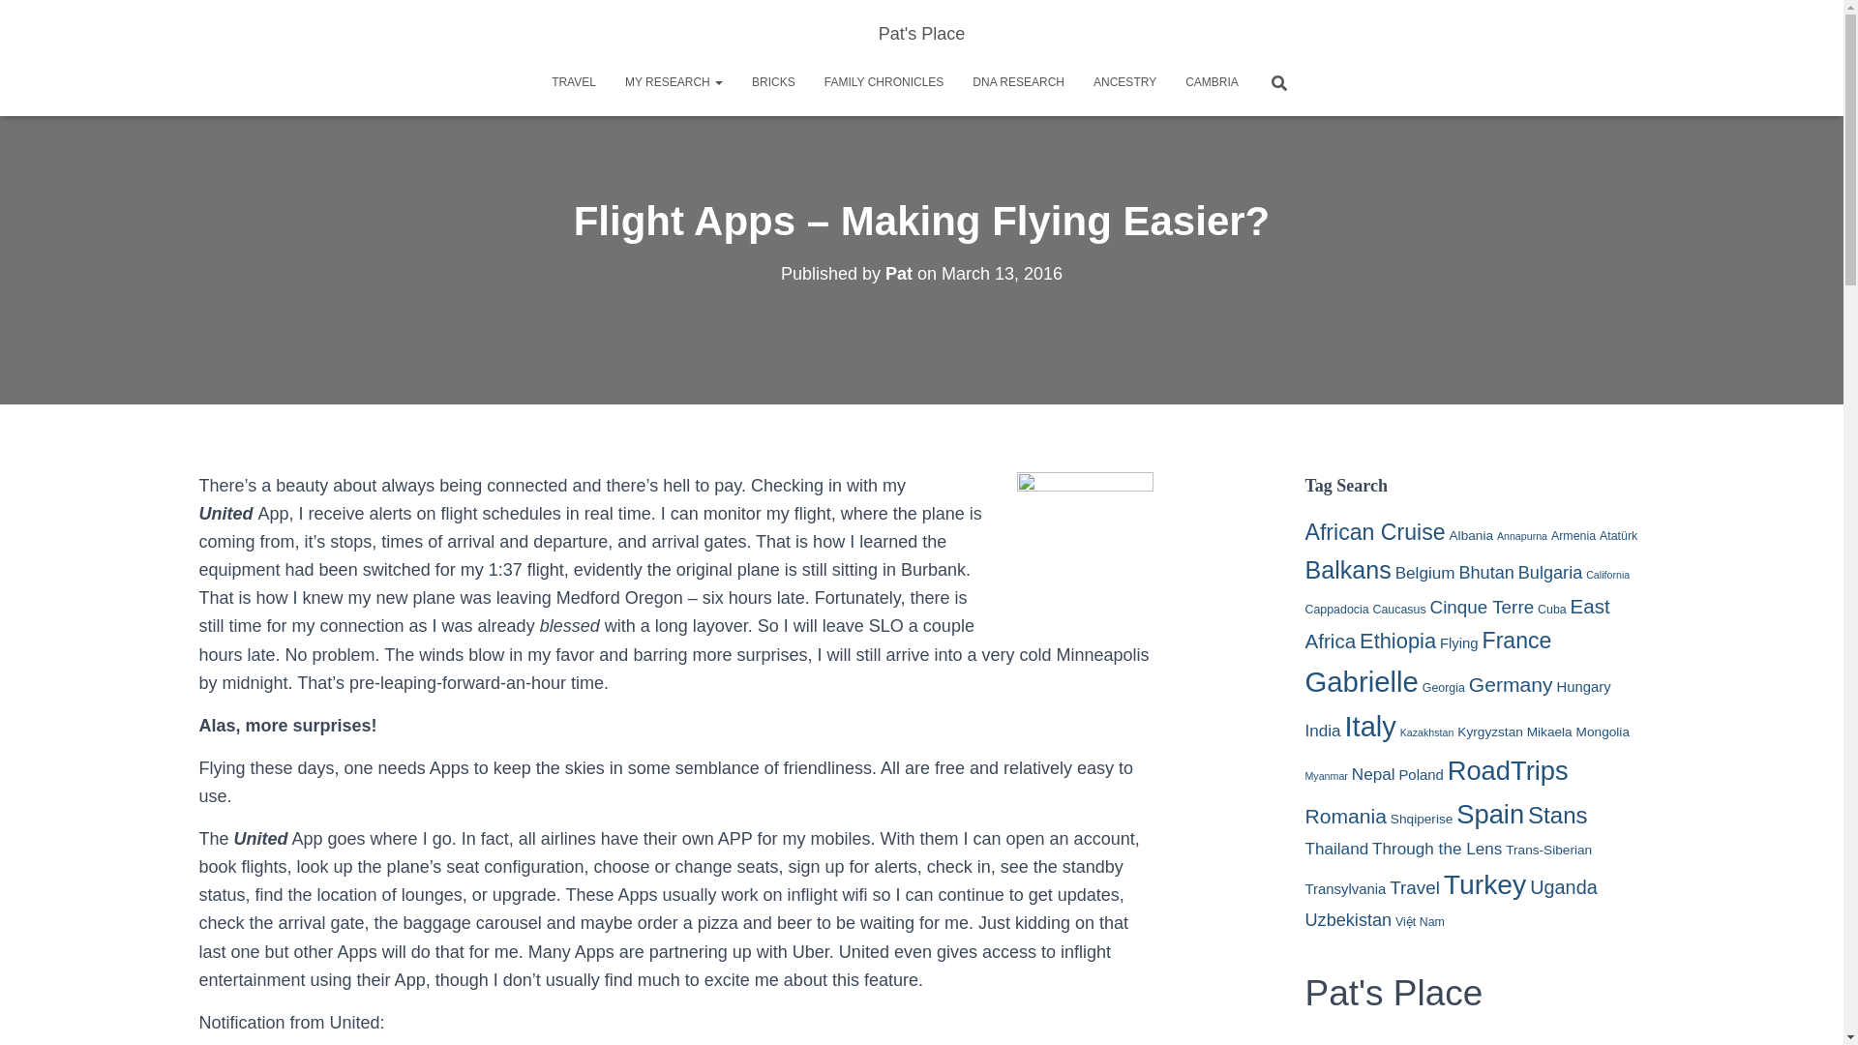  I want to click on My Research, so click(674, 82).